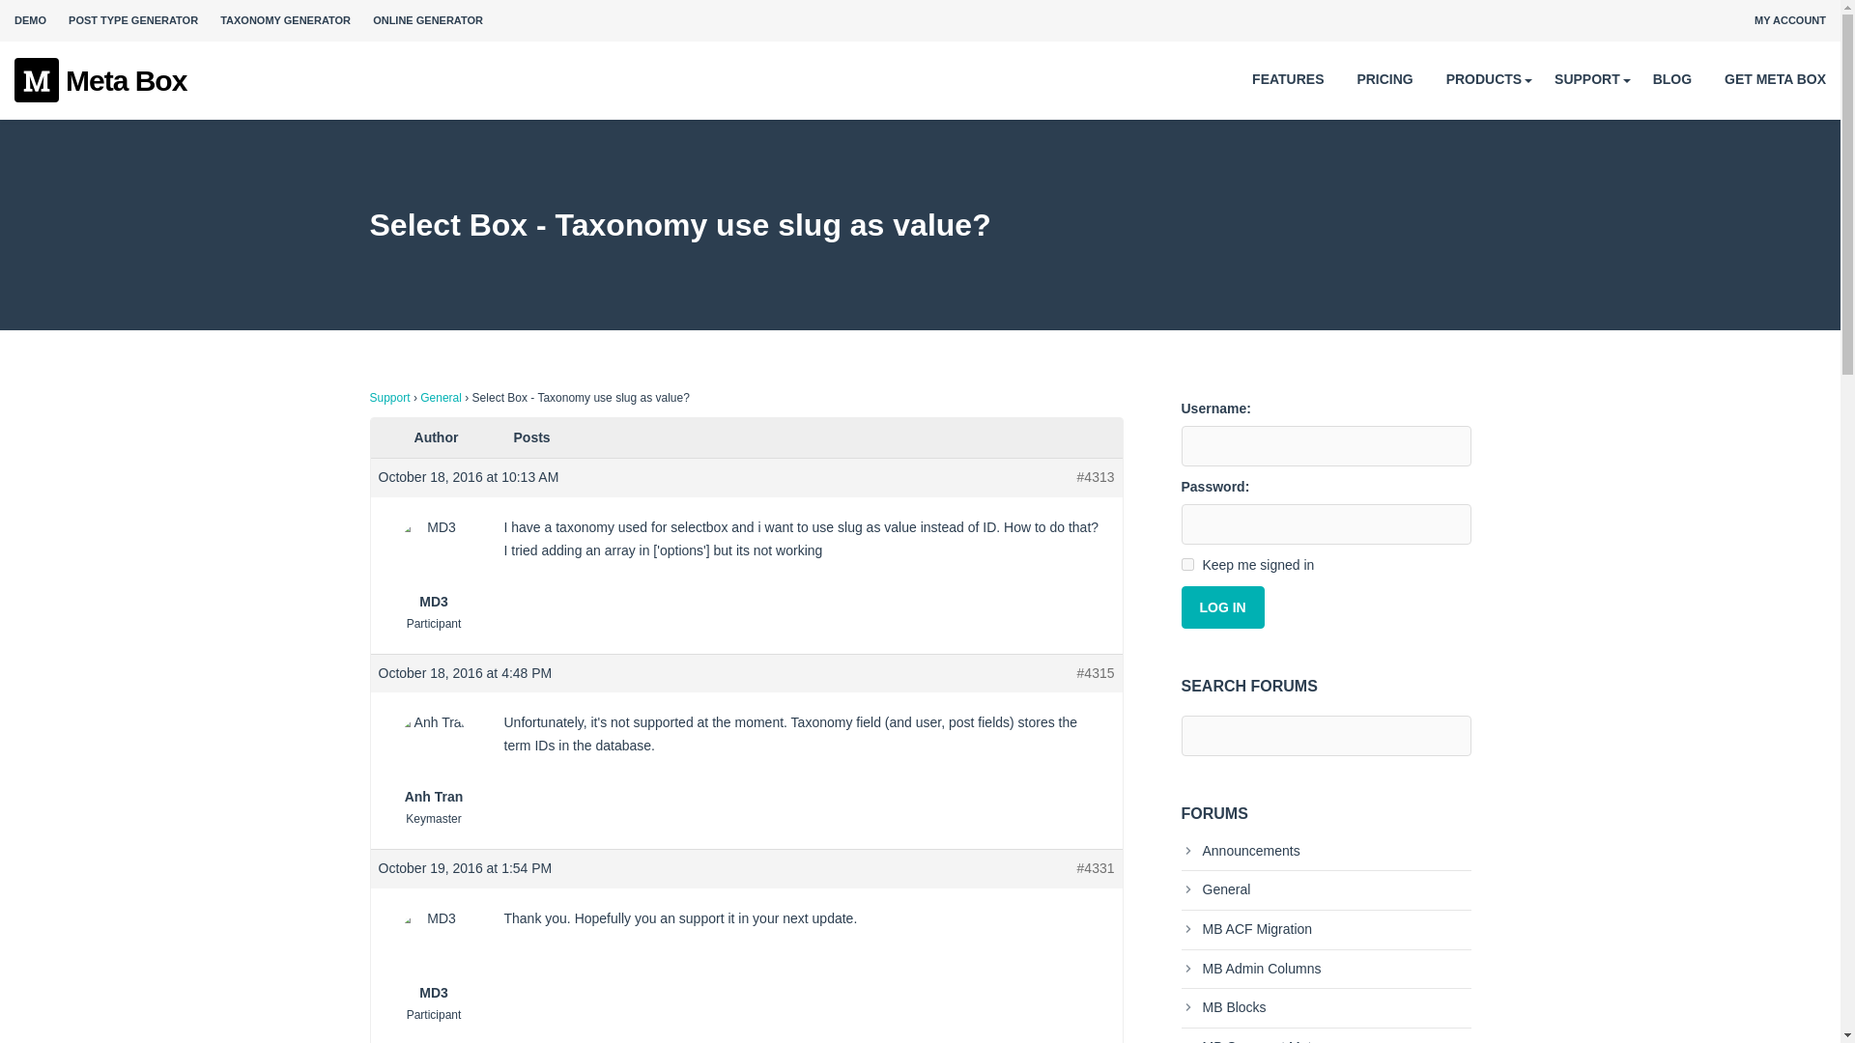  I want to click on BLOG, so click(1671, 79).